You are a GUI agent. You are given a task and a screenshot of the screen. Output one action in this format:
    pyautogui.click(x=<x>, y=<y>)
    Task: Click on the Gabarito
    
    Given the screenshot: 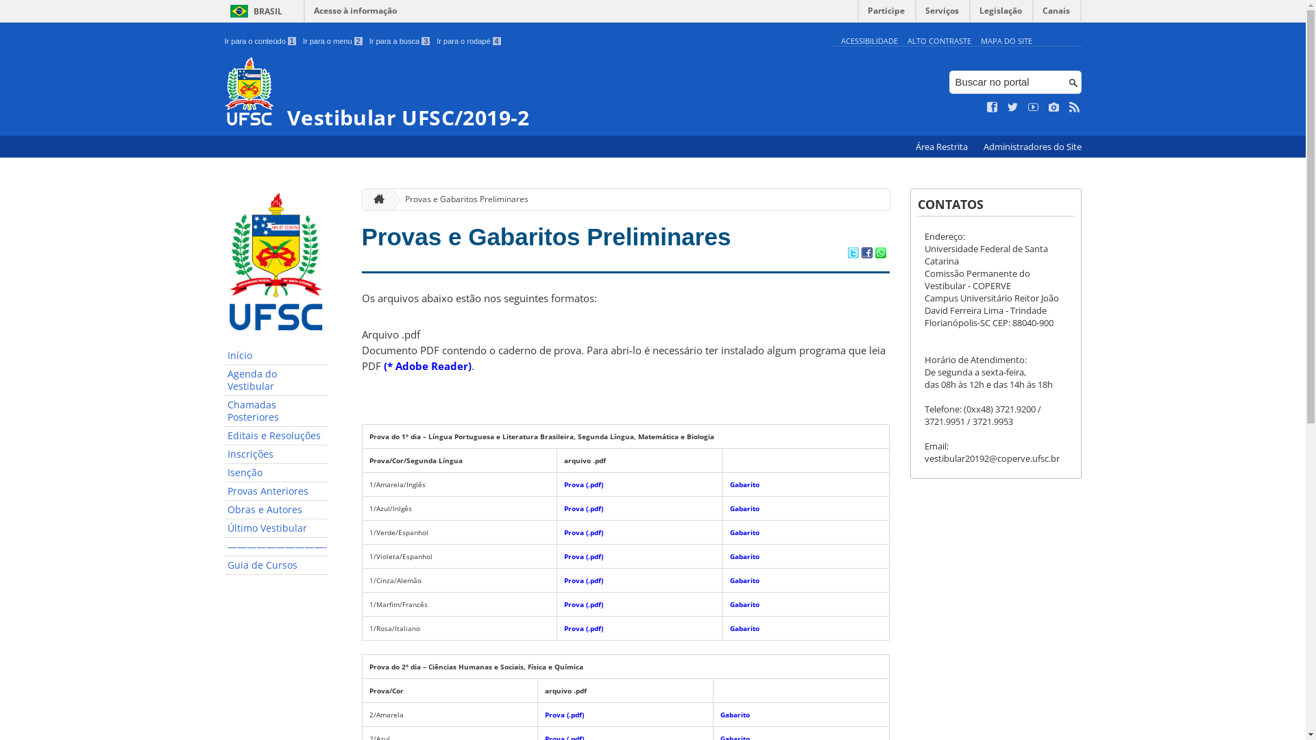 What is the action you would take?
    pyautogui.click(x=744, y=556)
    